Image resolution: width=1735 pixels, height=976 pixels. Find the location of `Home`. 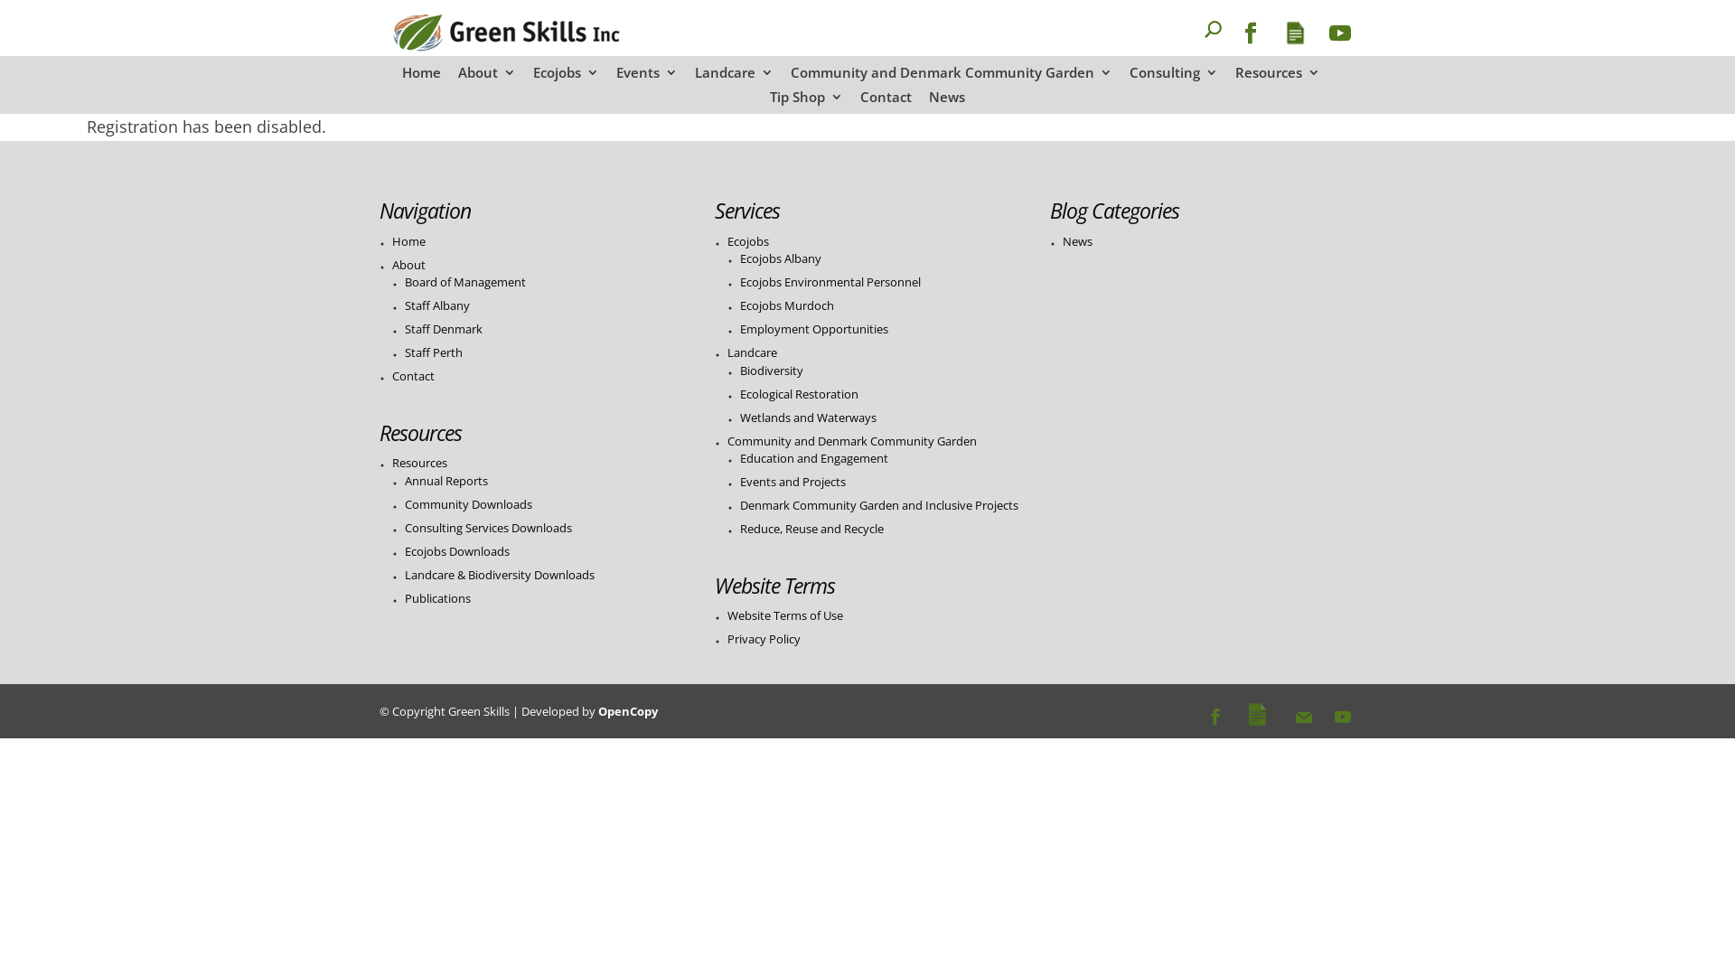

Home is located at coordinates (408, 241).